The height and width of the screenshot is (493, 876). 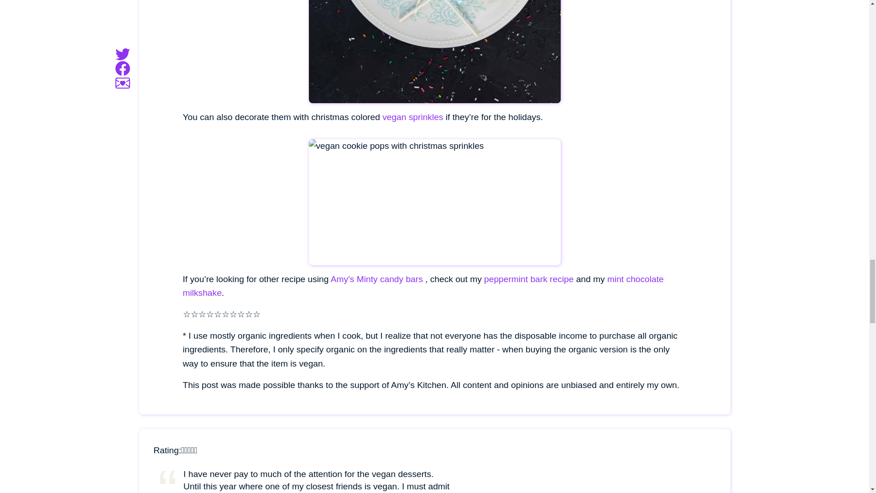 I want to click on Amy's Minty candy bars, so click(x=377, y=278).